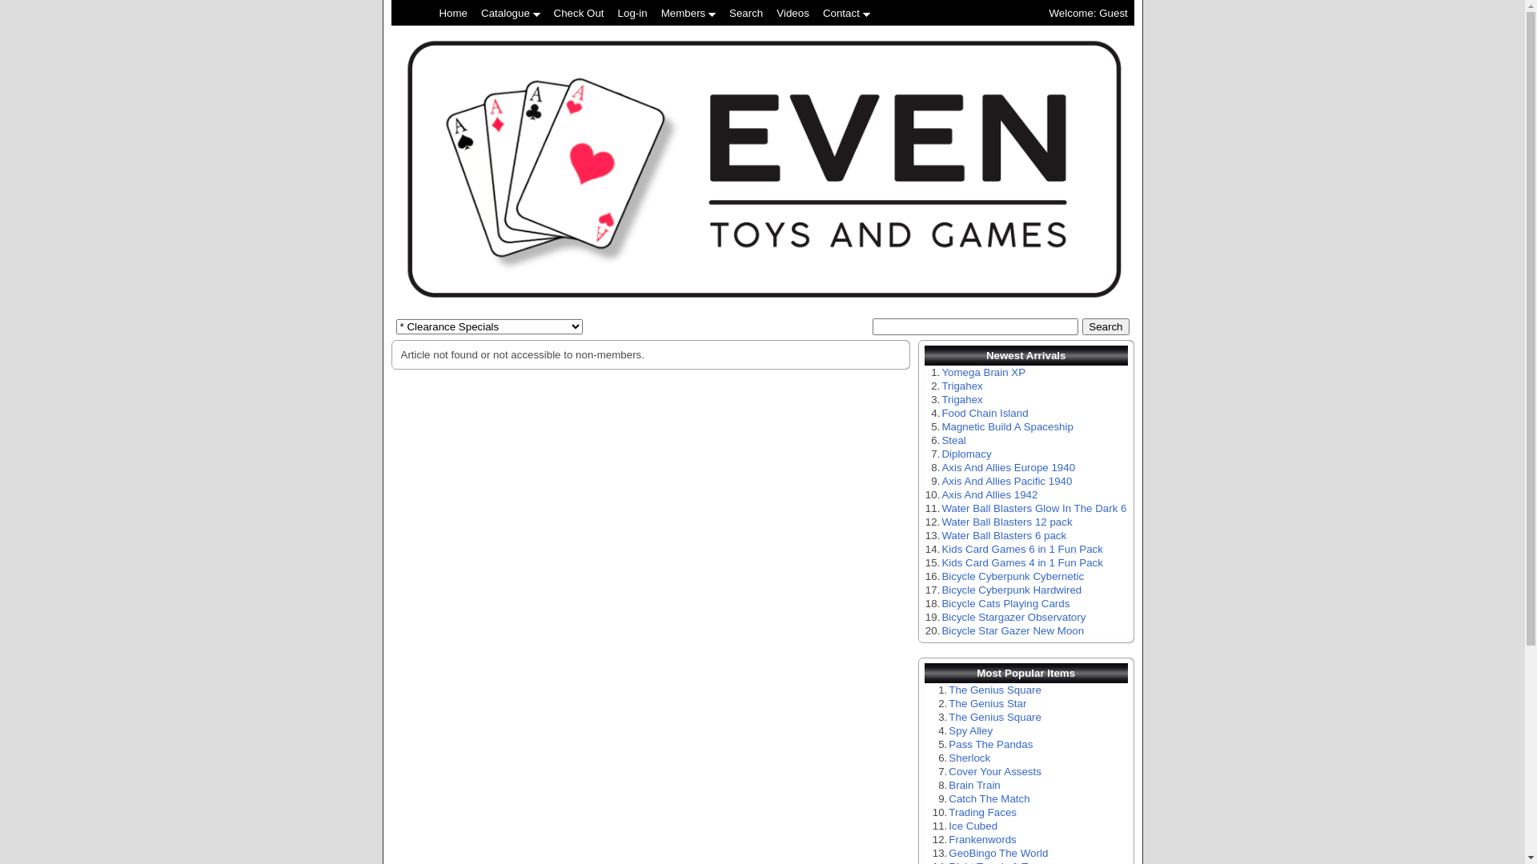 This screenshot has width=1537, height=864. I want to click on Trading Faces, so click(983, 813).